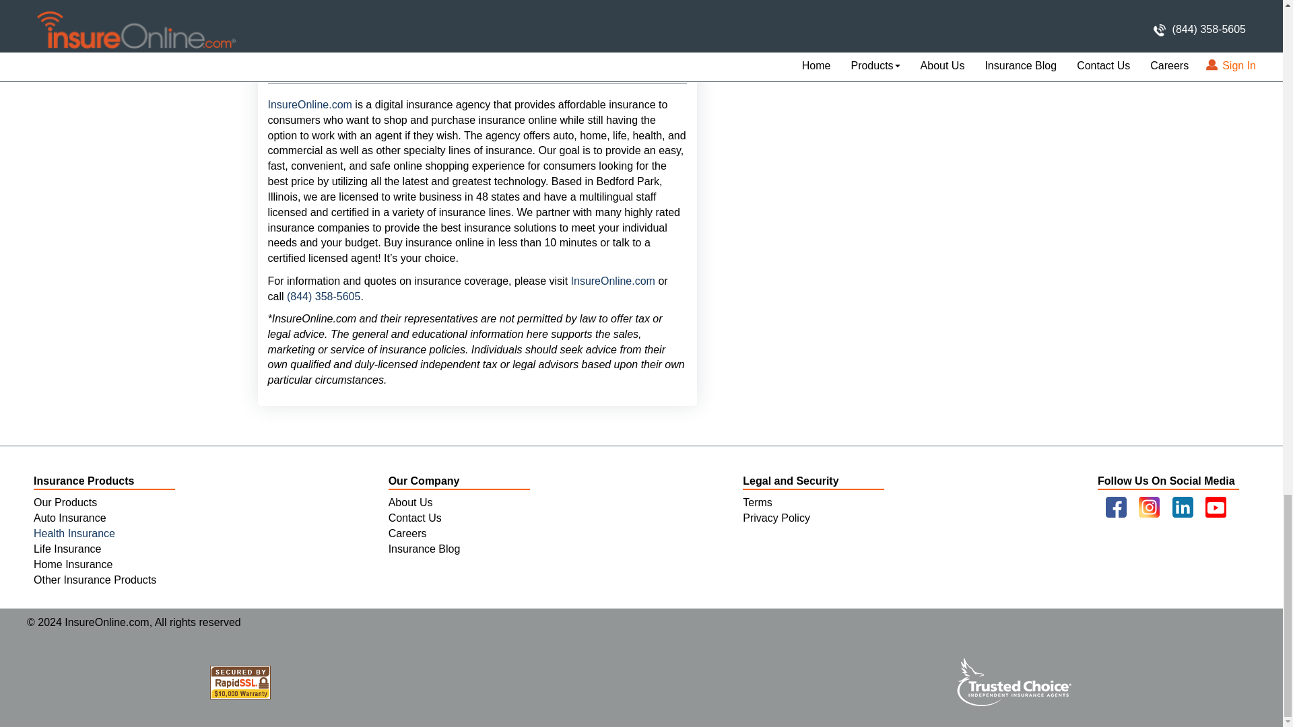 This screenshot has width=1293, height=727. What do you see at coordinates (407, 533) in the screenshot?
I see `Careers` at bounding box center [407, 533].